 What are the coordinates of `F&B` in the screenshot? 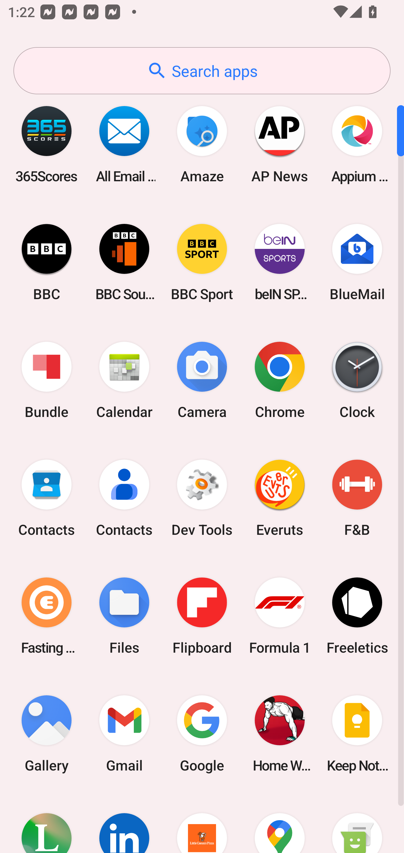 It's located at (357, 498).